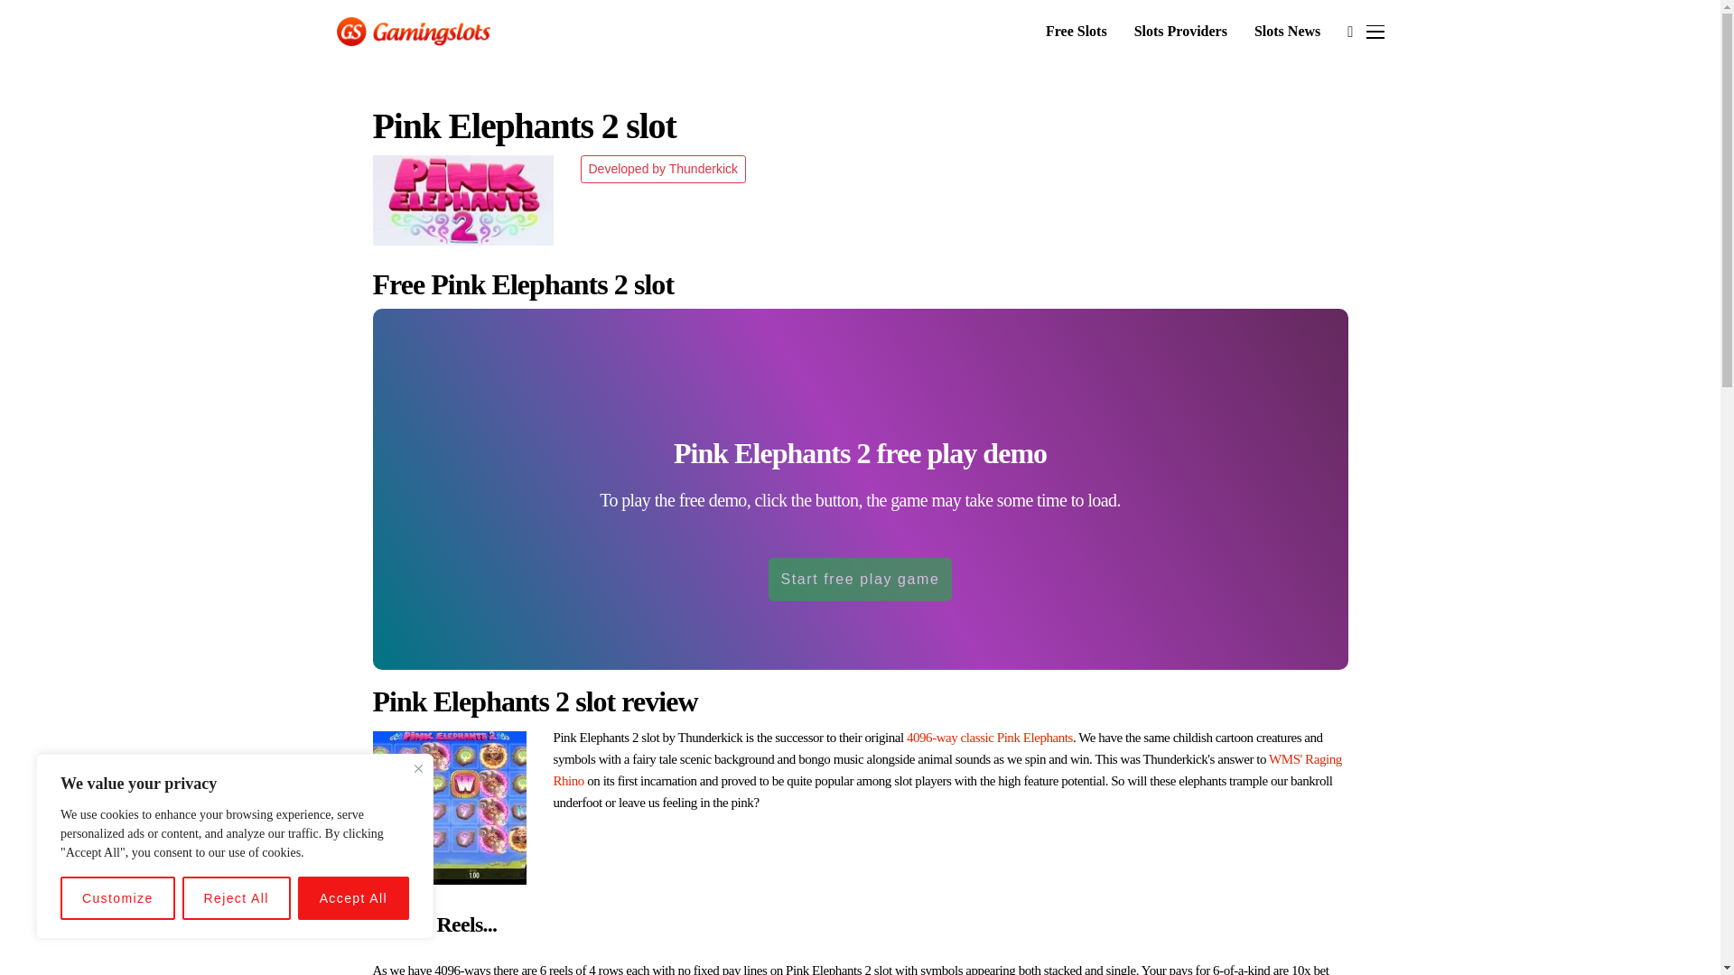 The height and width of the screenshot is (975, 1734). Describe the element at coordinates (237, 897) in the screenshot. I see `Reject All` at that location.